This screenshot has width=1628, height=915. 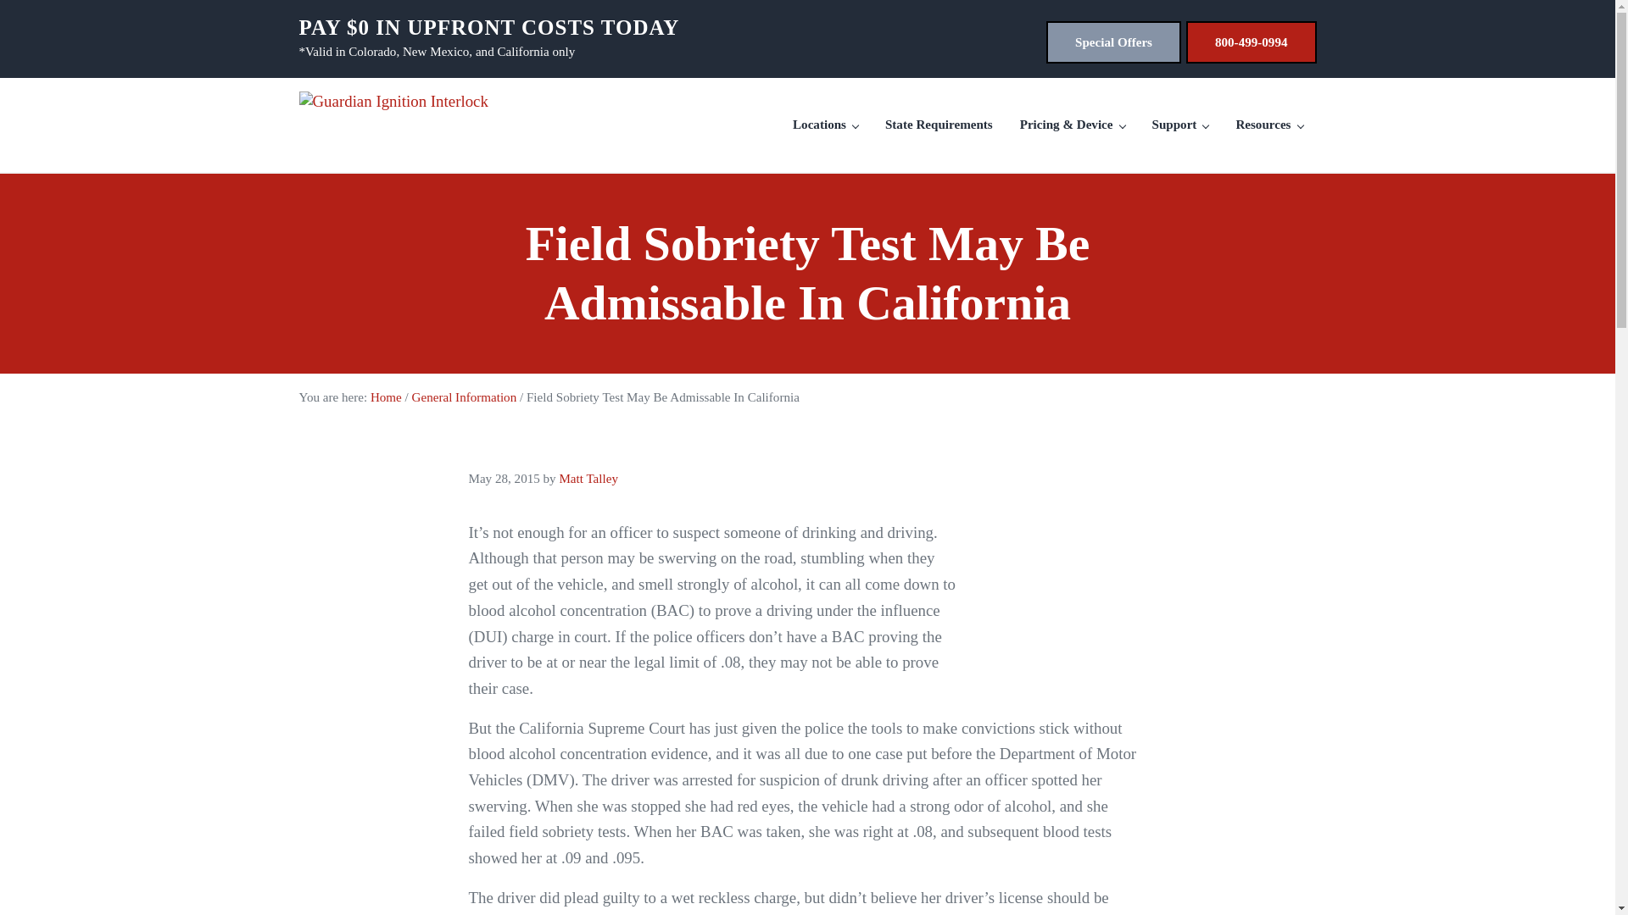 What do you see at coordinates (825, 124) in the screenshot?
I see `Locations` at bounding box center [825, 124].